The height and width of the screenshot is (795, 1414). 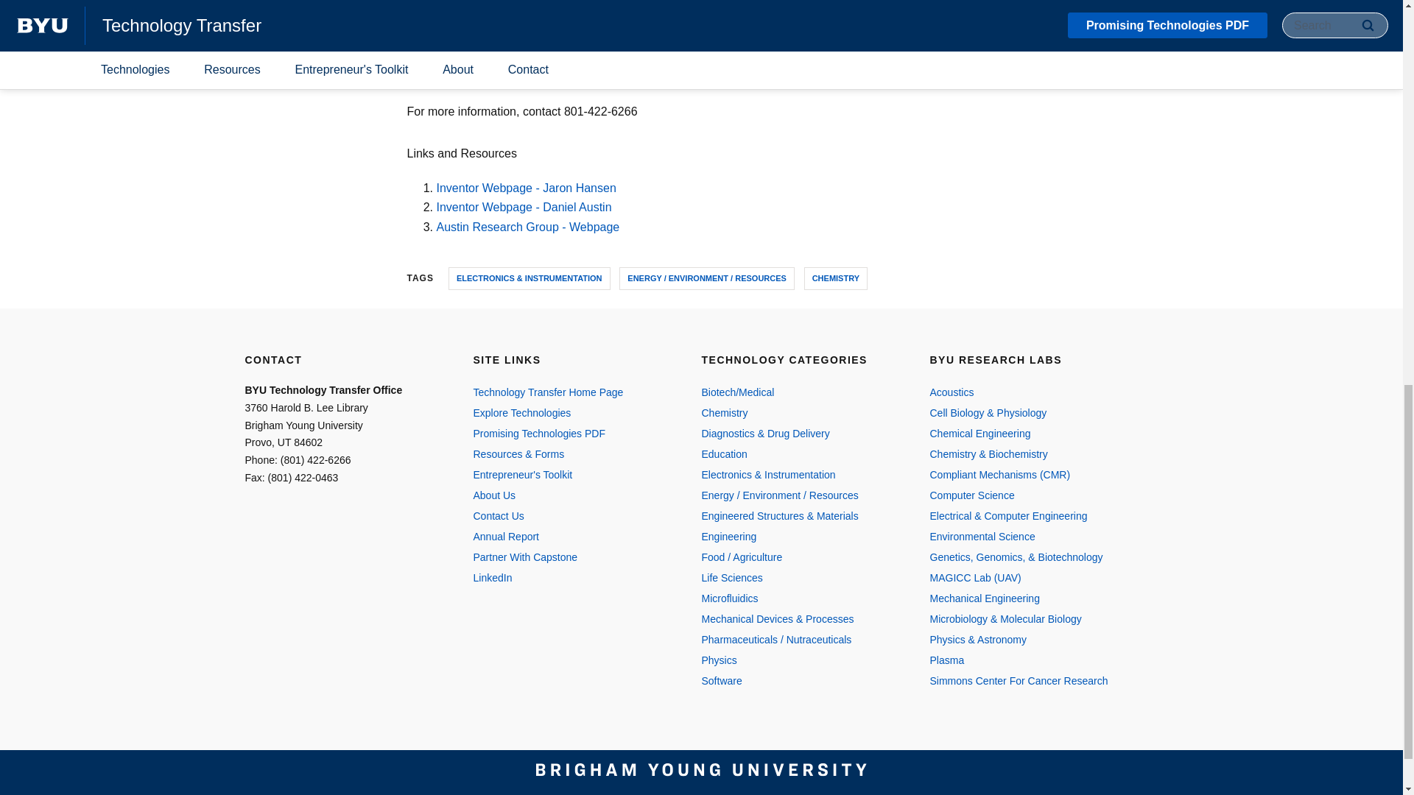 What do you see at coordinates (571, 515) in the screenshot?
I see `Contact Us` at bounding box center [571, 515].